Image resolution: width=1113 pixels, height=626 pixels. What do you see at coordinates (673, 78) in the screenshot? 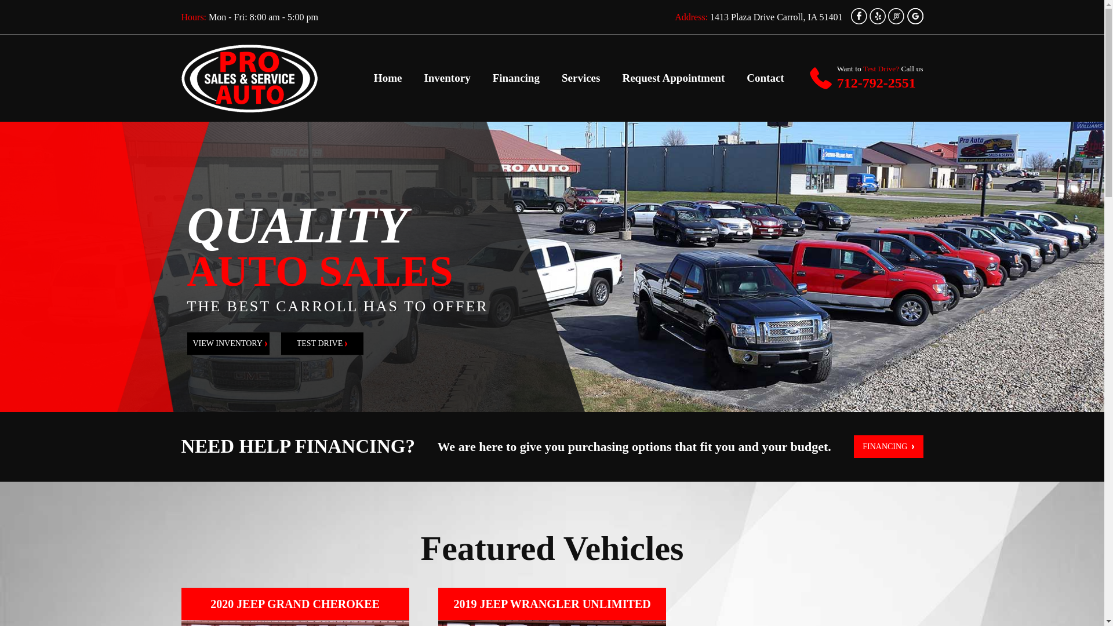
I see `Request Appointment` at bounding box center [673, 78].